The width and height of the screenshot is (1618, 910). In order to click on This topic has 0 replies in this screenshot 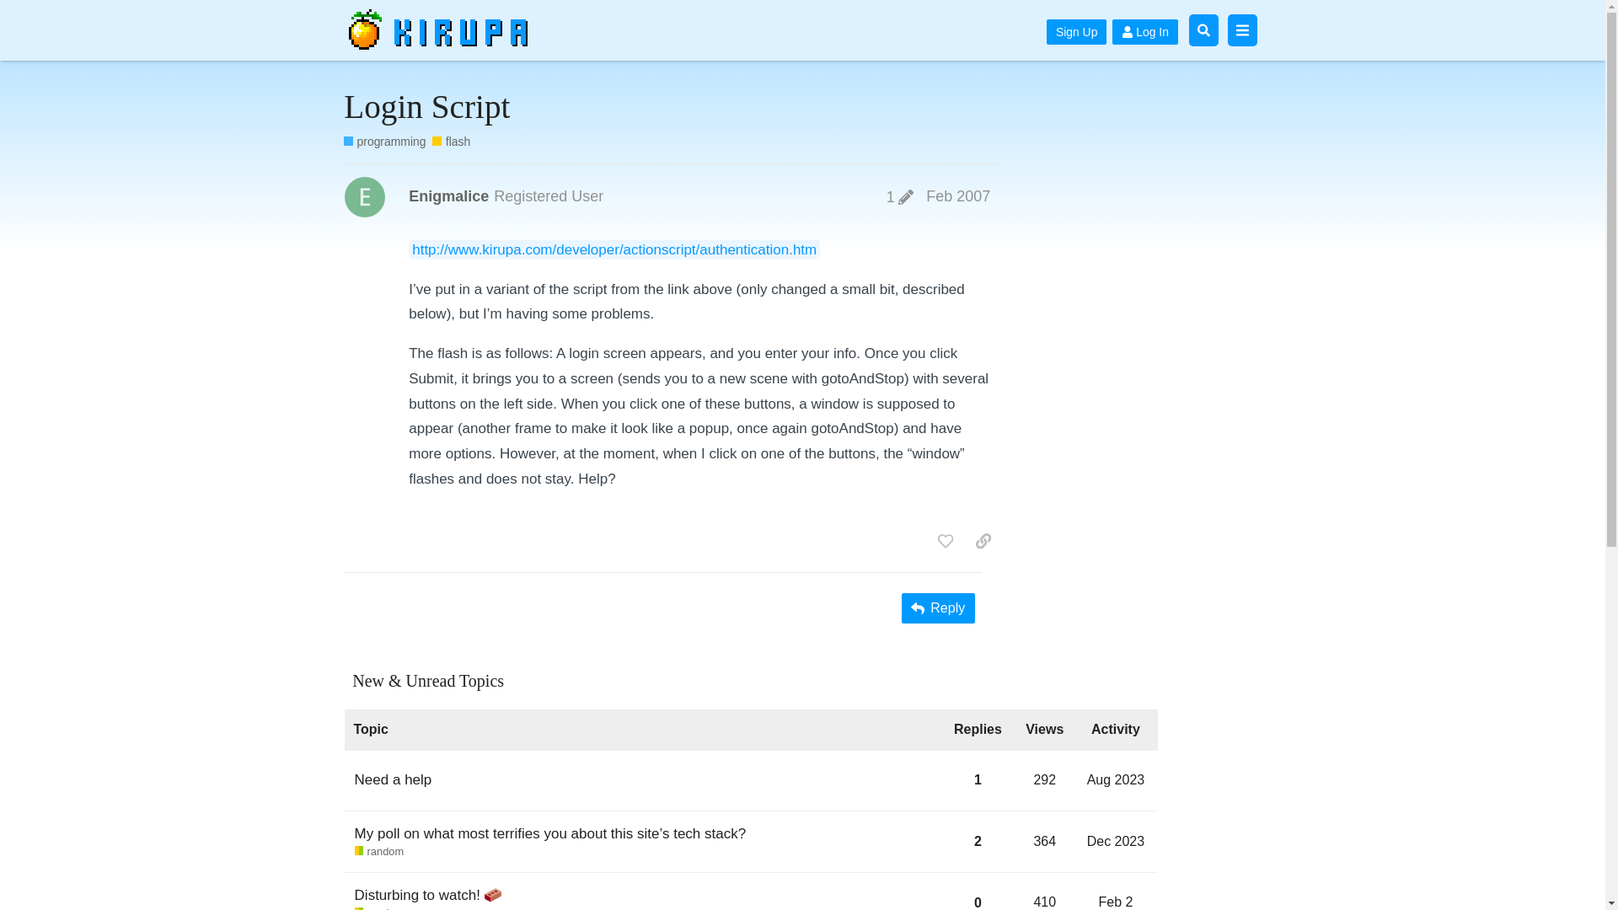, I will do `click(1117, 785)`.